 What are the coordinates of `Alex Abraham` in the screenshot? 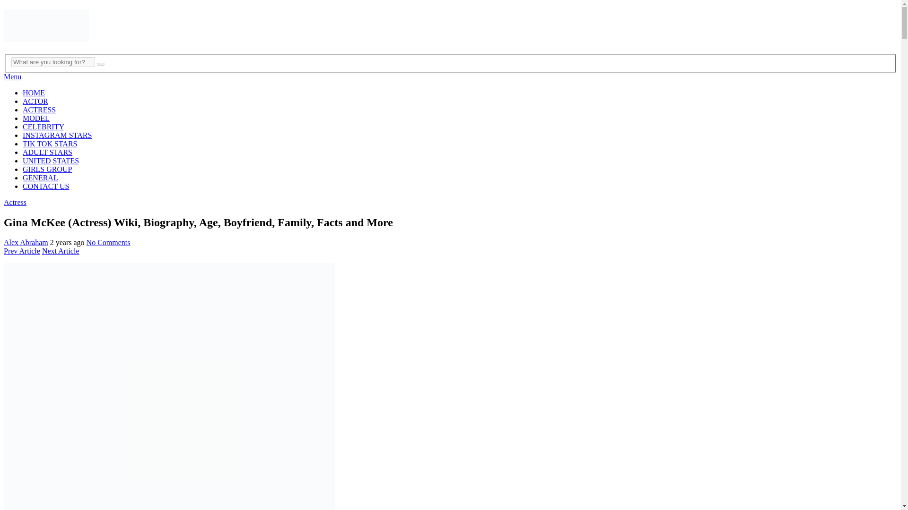 It's located at (26, 242).